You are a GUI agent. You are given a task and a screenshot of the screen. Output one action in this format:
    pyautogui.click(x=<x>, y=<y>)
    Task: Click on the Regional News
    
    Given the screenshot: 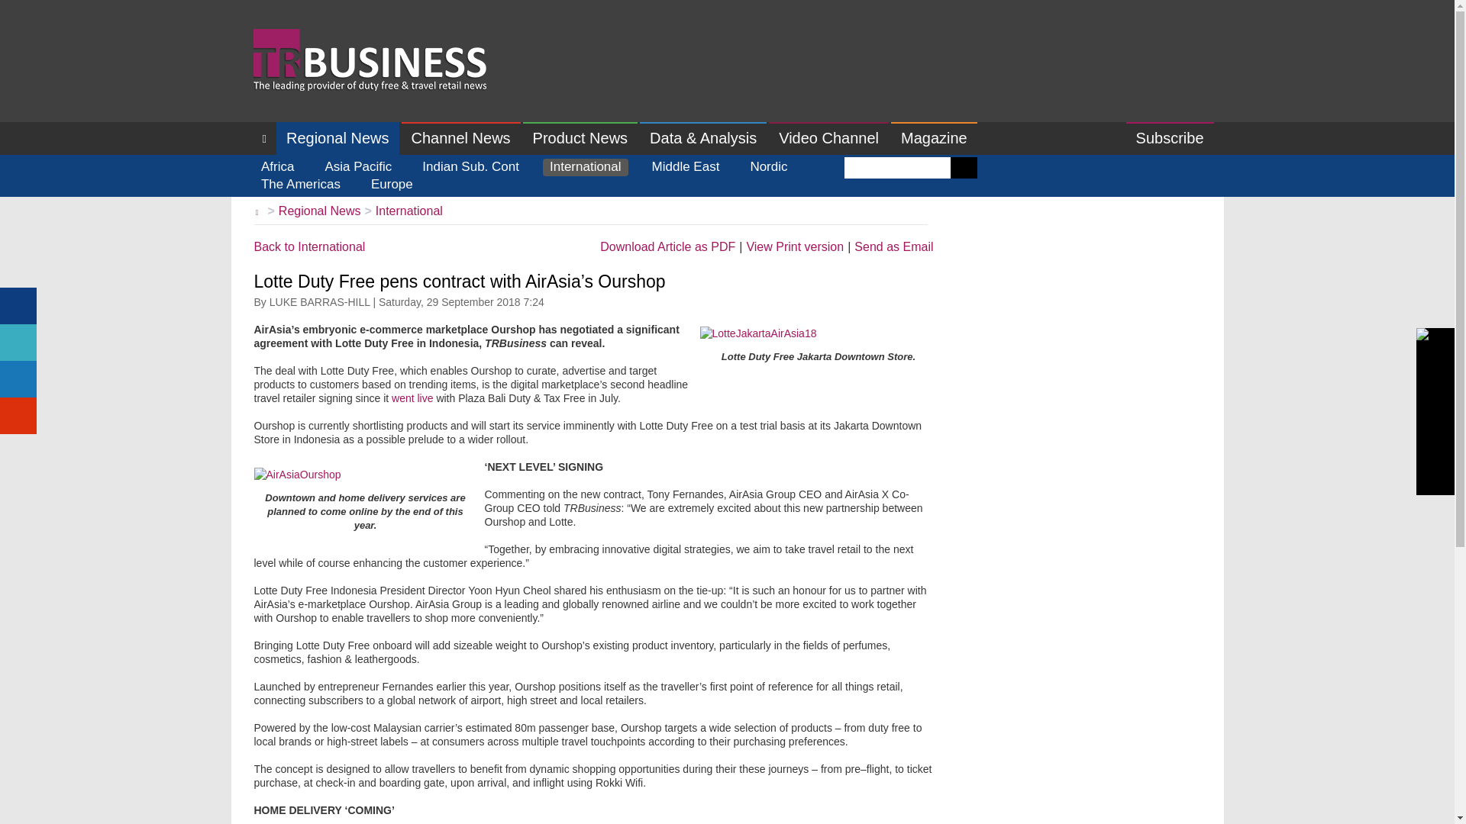 What is the action you would take?
    pyautogui.click(x=319, y=211)
    